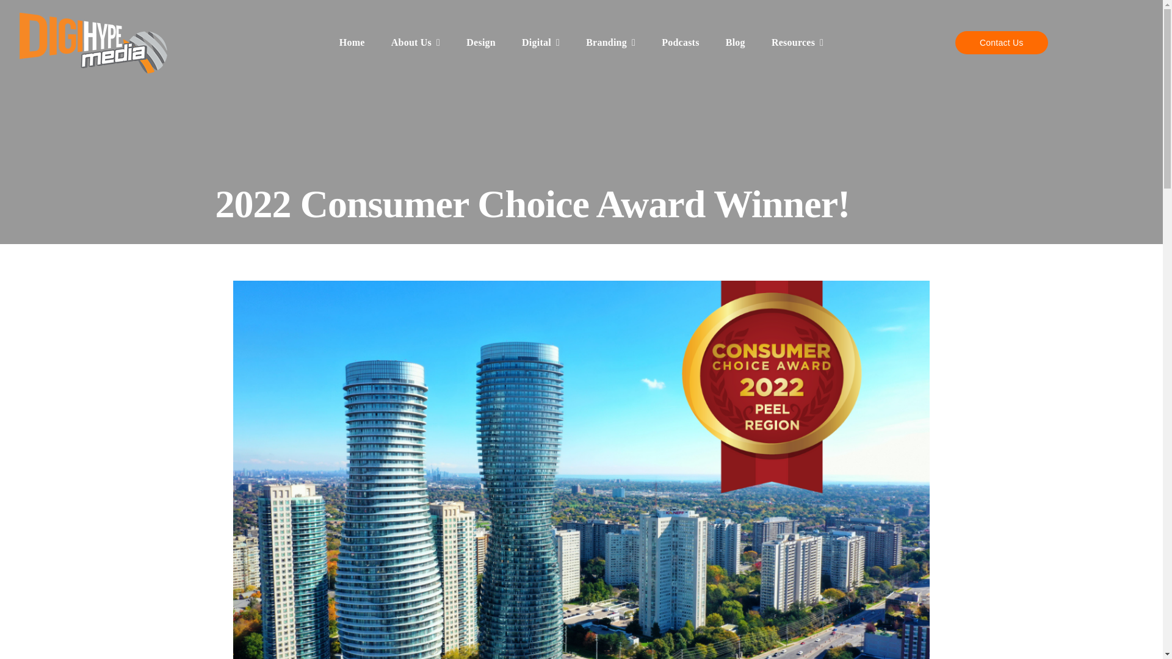  I want to click on DigiHype-Media-logo-white, so click(94, 43).